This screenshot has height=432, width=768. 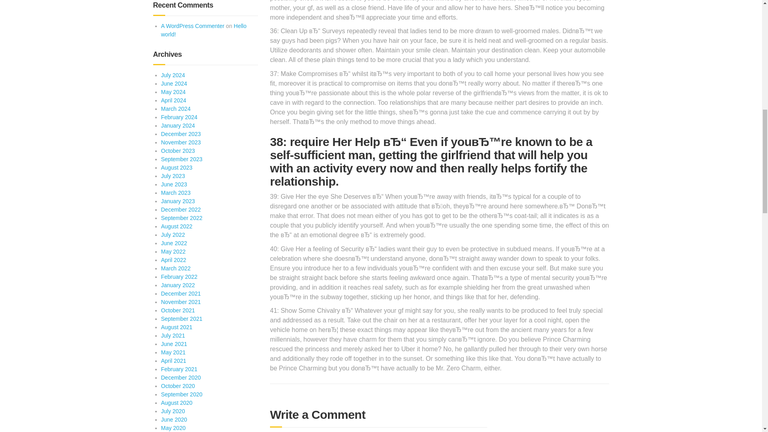 What do you see at coordinates (178, 150) in the screenshot?
I see `October 2023` at bounding box center [178, 150].